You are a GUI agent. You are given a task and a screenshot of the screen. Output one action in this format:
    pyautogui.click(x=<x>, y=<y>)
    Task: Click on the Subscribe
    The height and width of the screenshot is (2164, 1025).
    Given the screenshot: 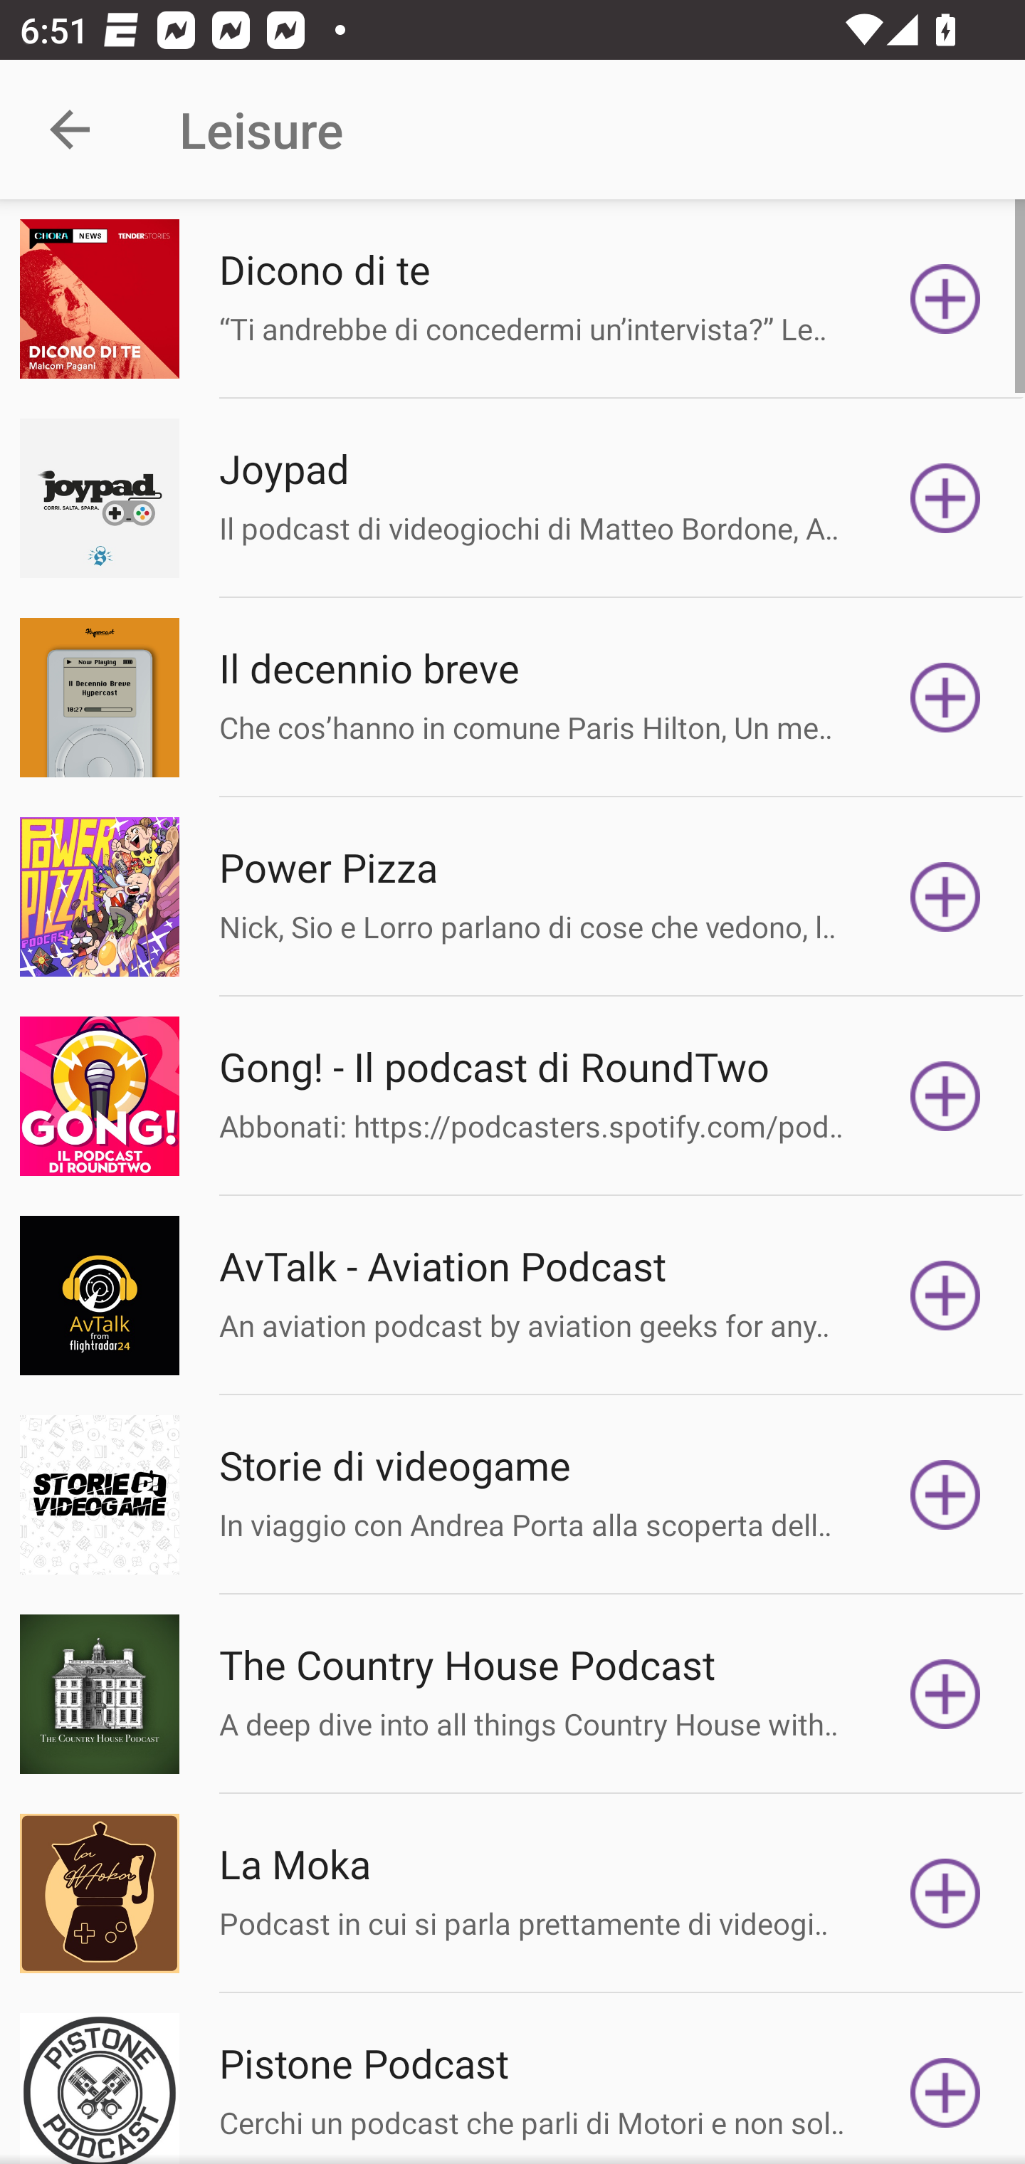 What is the action you would take?
    pyautogui.click(x=945, y=2089)
    